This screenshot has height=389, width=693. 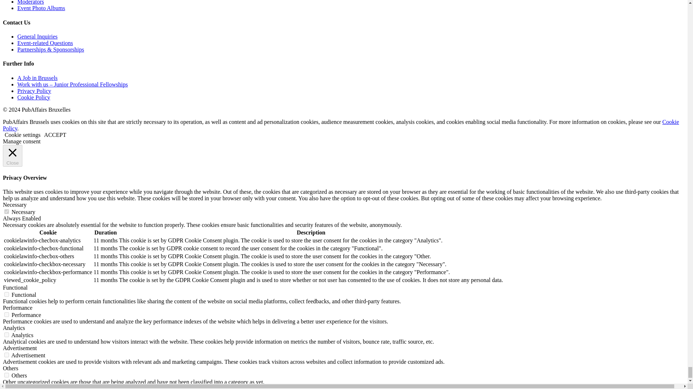 What do you see at coordinates (6, 335) in the screenshot?
I see `on` at bounding box center [6, 335].